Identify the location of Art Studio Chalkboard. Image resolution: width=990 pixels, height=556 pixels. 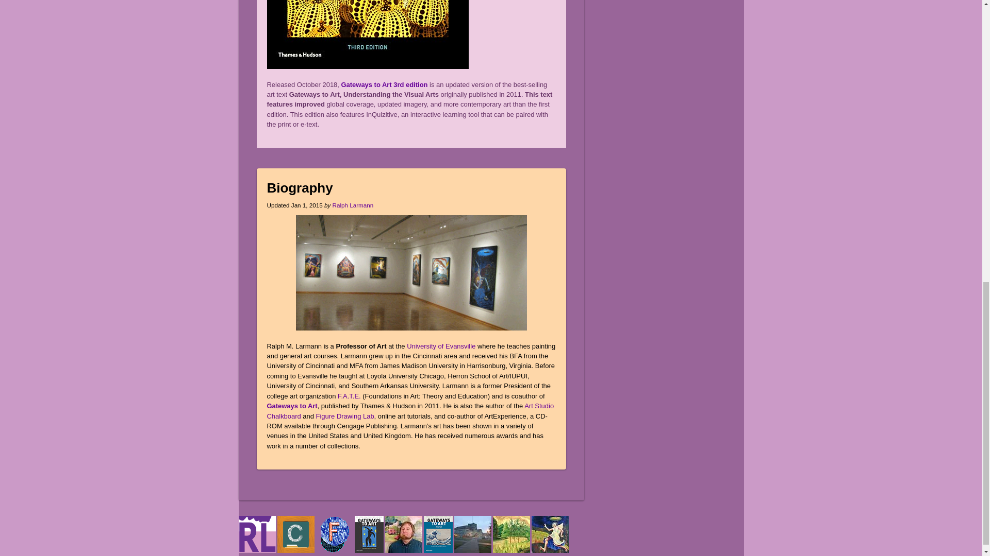
(296, 550).